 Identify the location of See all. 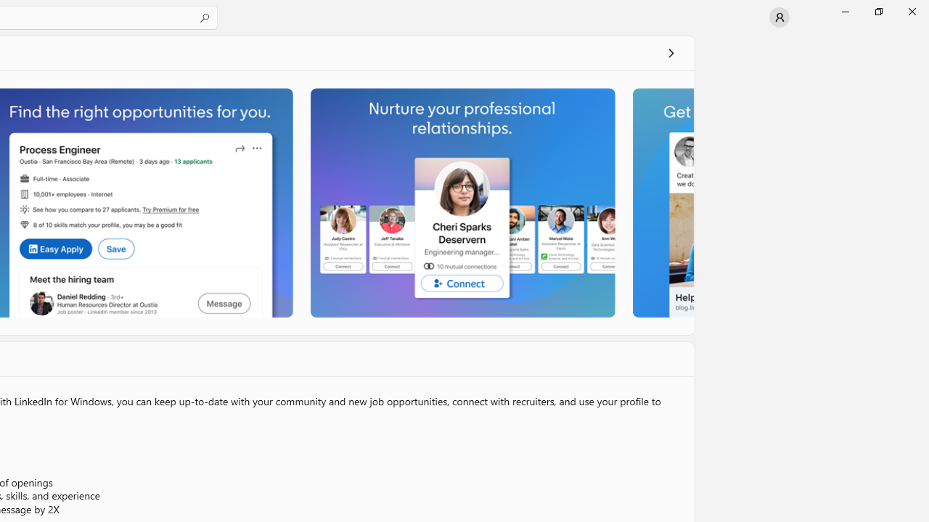
(671, 52).